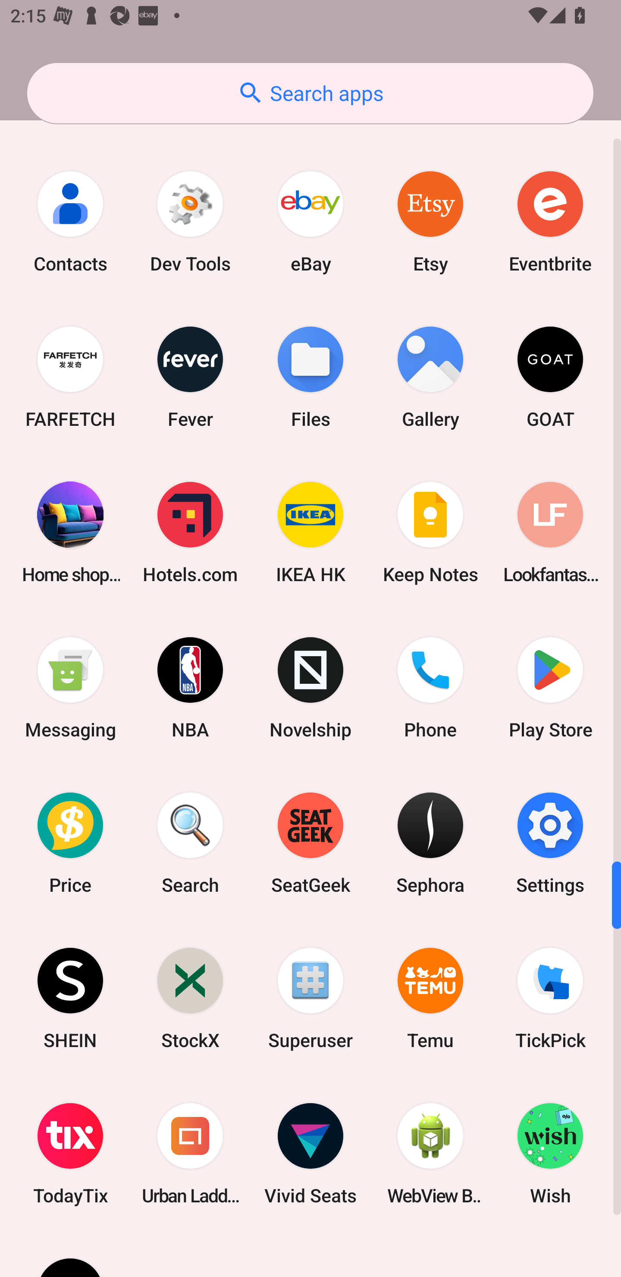 This screenshot has height=1277, width=621. I want to click on   Search apps, so click(310, 93).